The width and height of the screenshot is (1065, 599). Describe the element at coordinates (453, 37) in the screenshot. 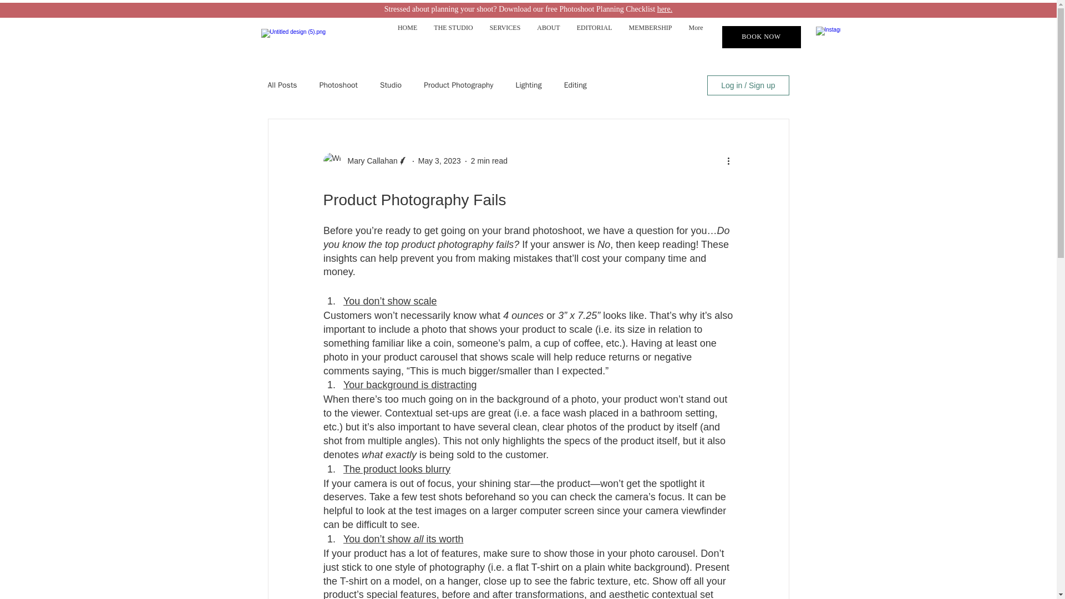

I see `THE STUDIO` at that location.